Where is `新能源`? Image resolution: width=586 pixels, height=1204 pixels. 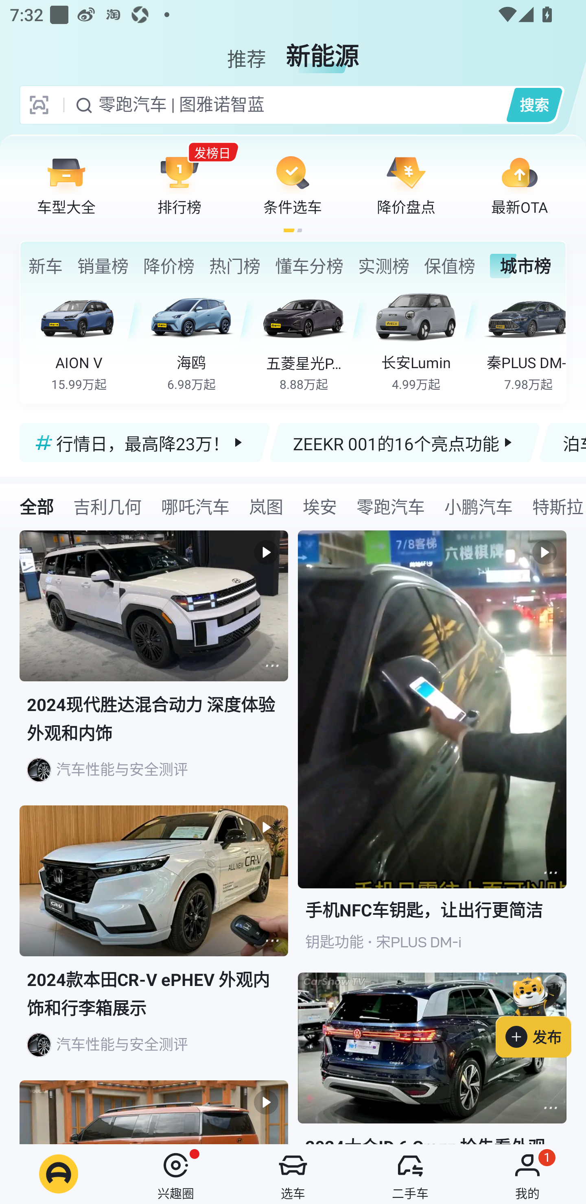
新能源 is located at coordinates (322, 50).